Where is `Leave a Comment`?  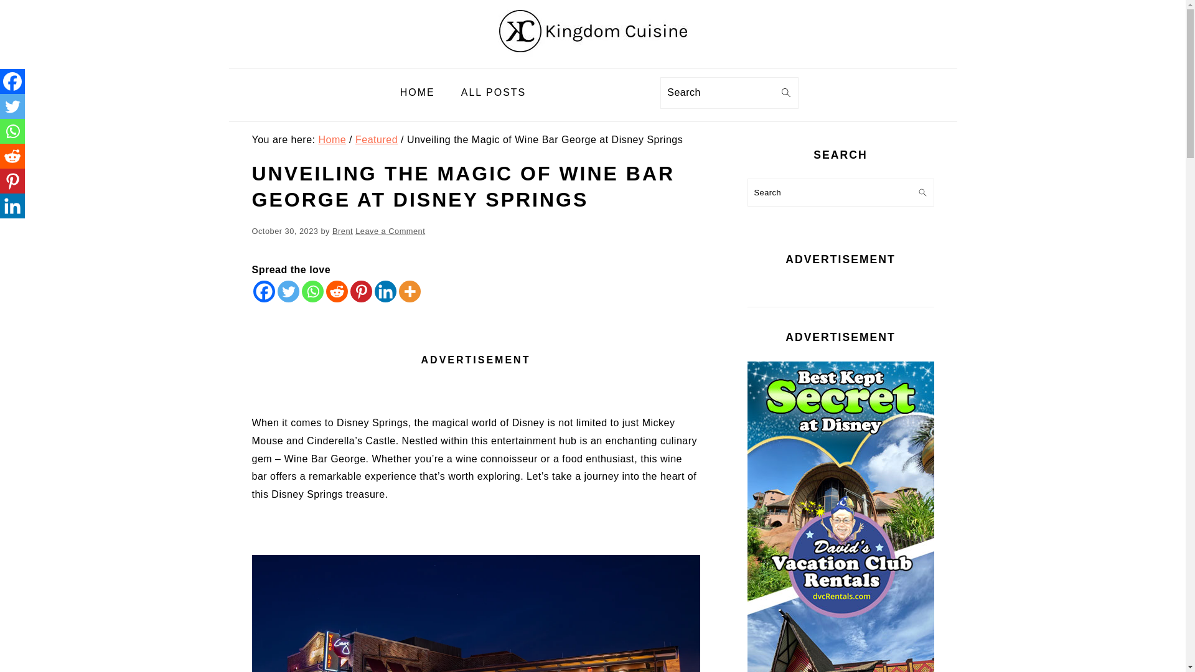
Leave a Comment is located at coordinates (390, 231).